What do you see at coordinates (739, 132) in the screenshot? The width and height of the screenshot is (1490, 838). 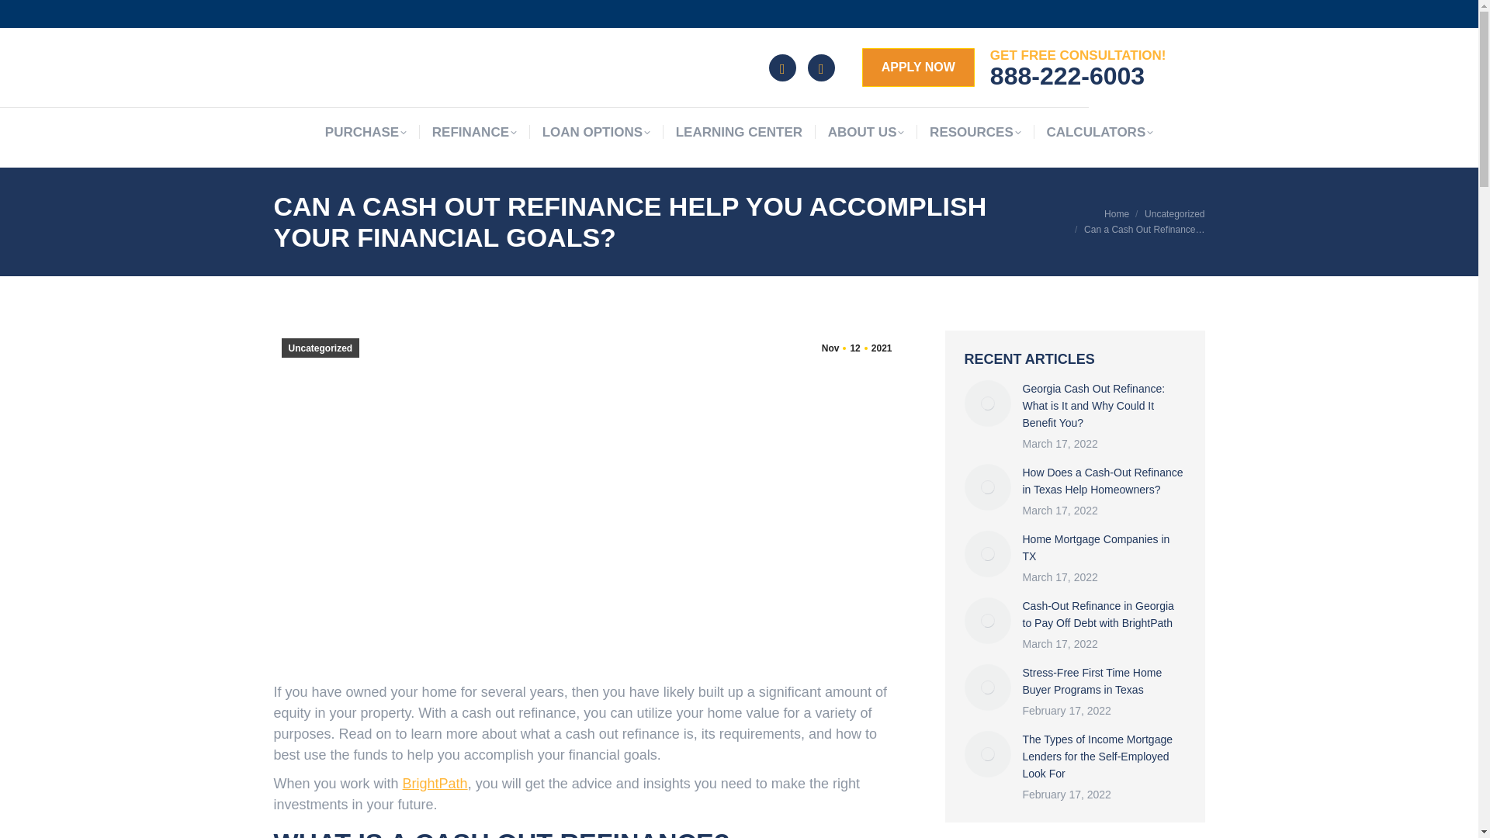 I see `LEARNING CENTER` at bounding box center [739, 132].